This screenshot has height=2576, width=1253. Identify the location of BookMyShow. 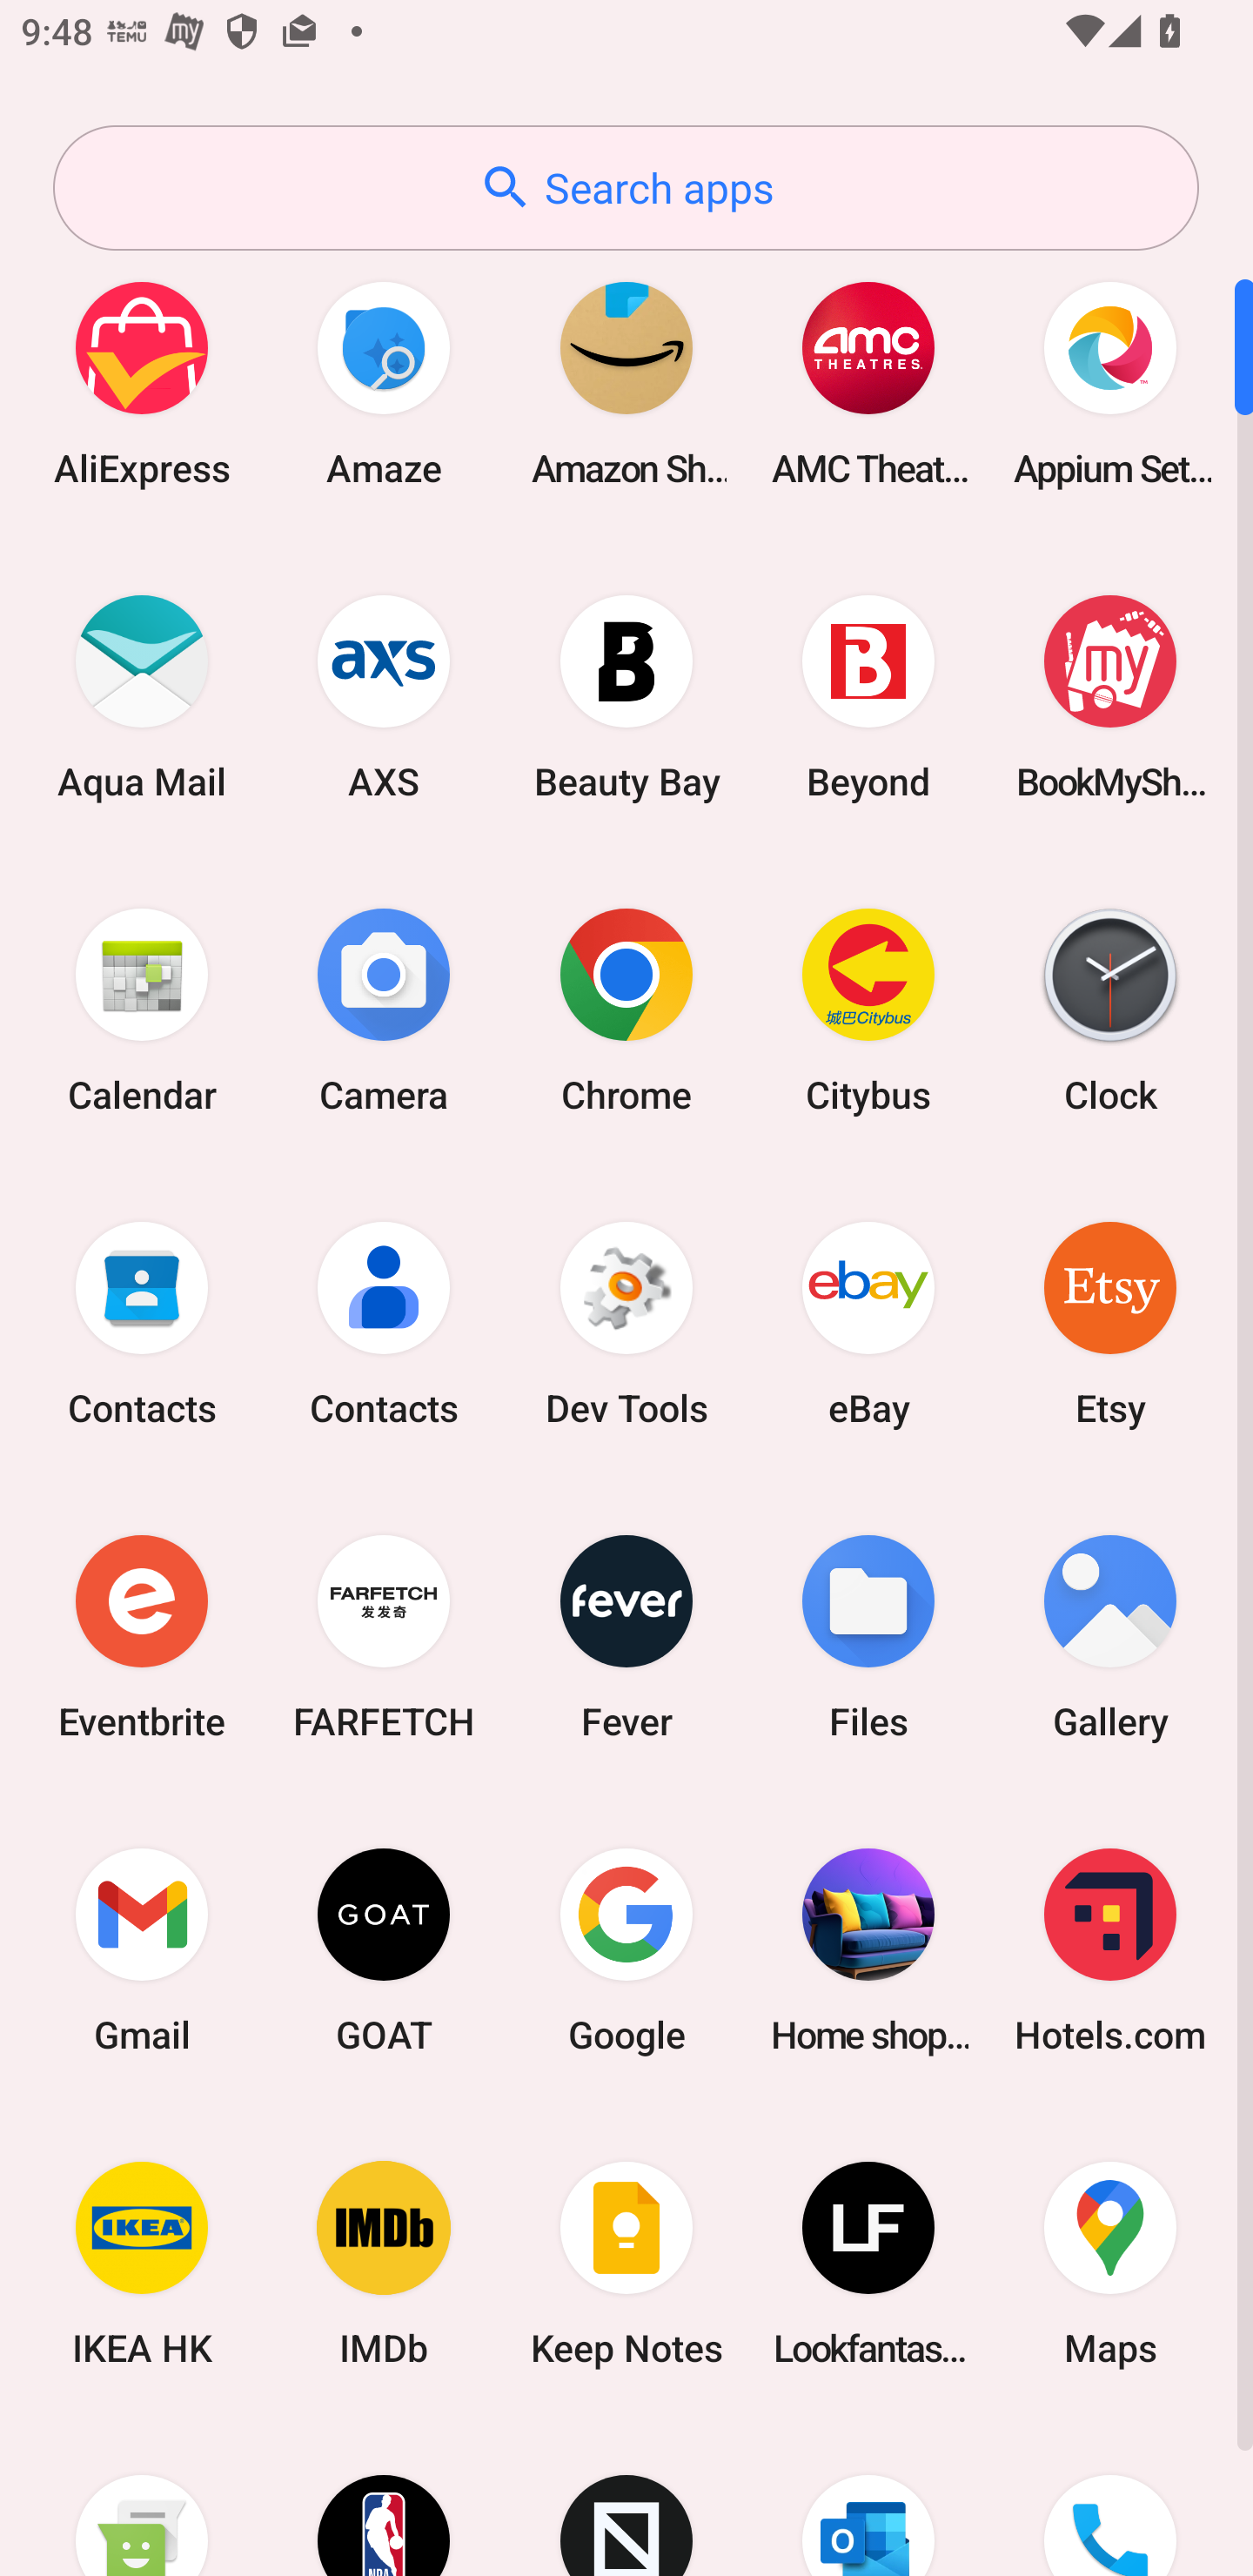
(1110, 696).